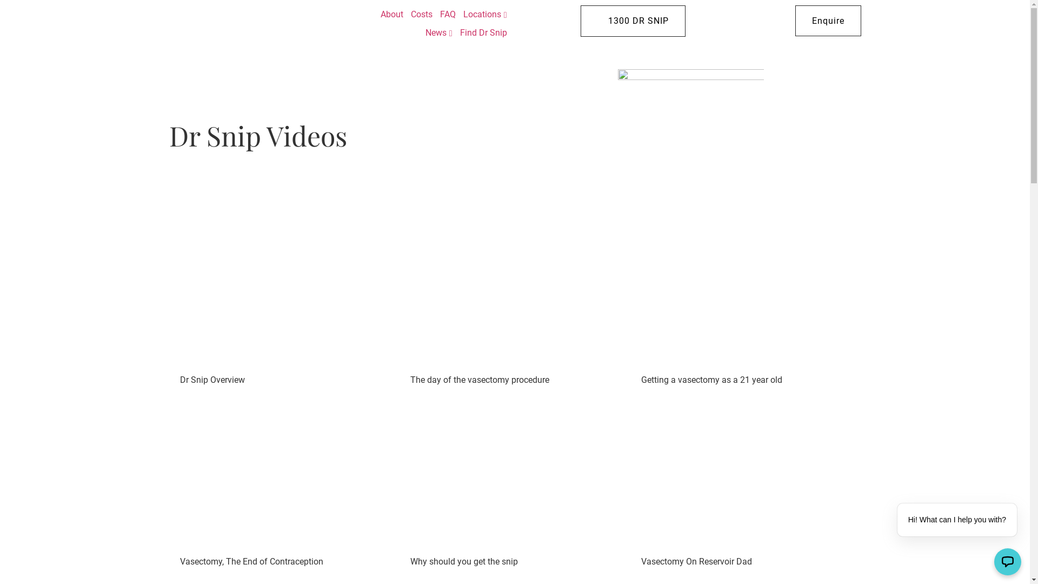 This screenshot has width=1038, height=584. Describe the element at coordinates (828, 21) in the screenshot. I see `Enquire` at that location.